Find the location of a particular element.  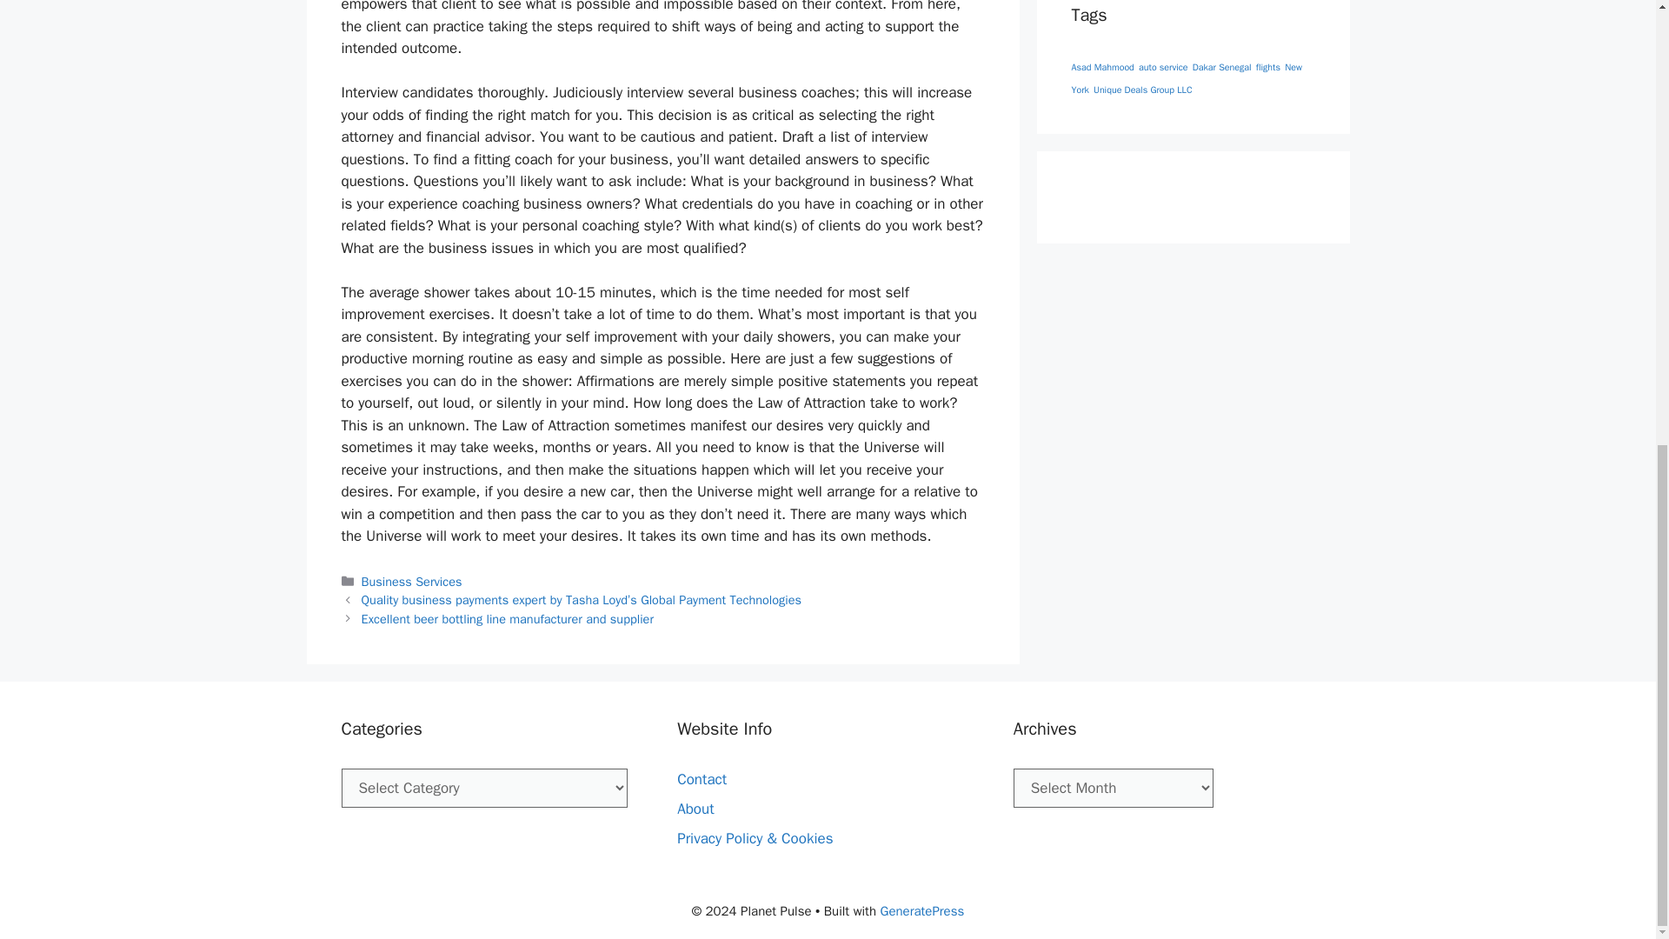

Next is located at coordinates (508, 619).